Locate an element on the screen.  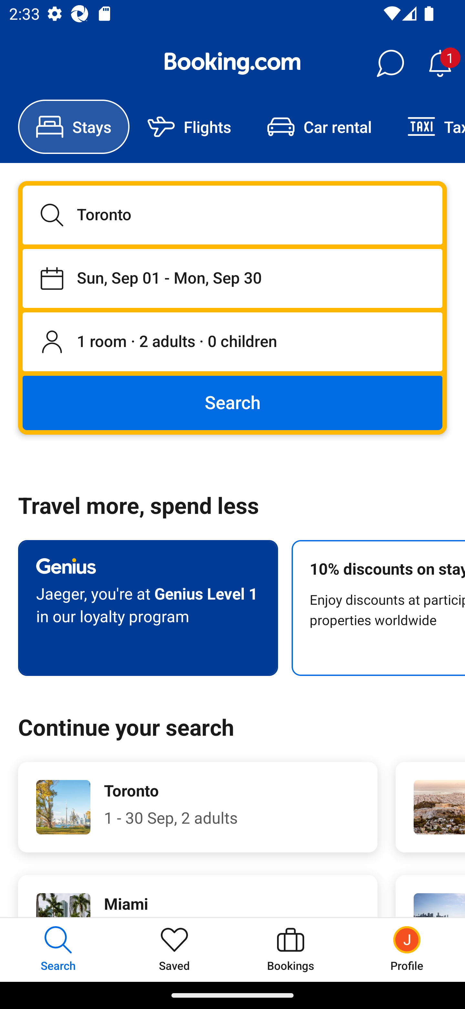
Messages is located at coordinates (390, 63).